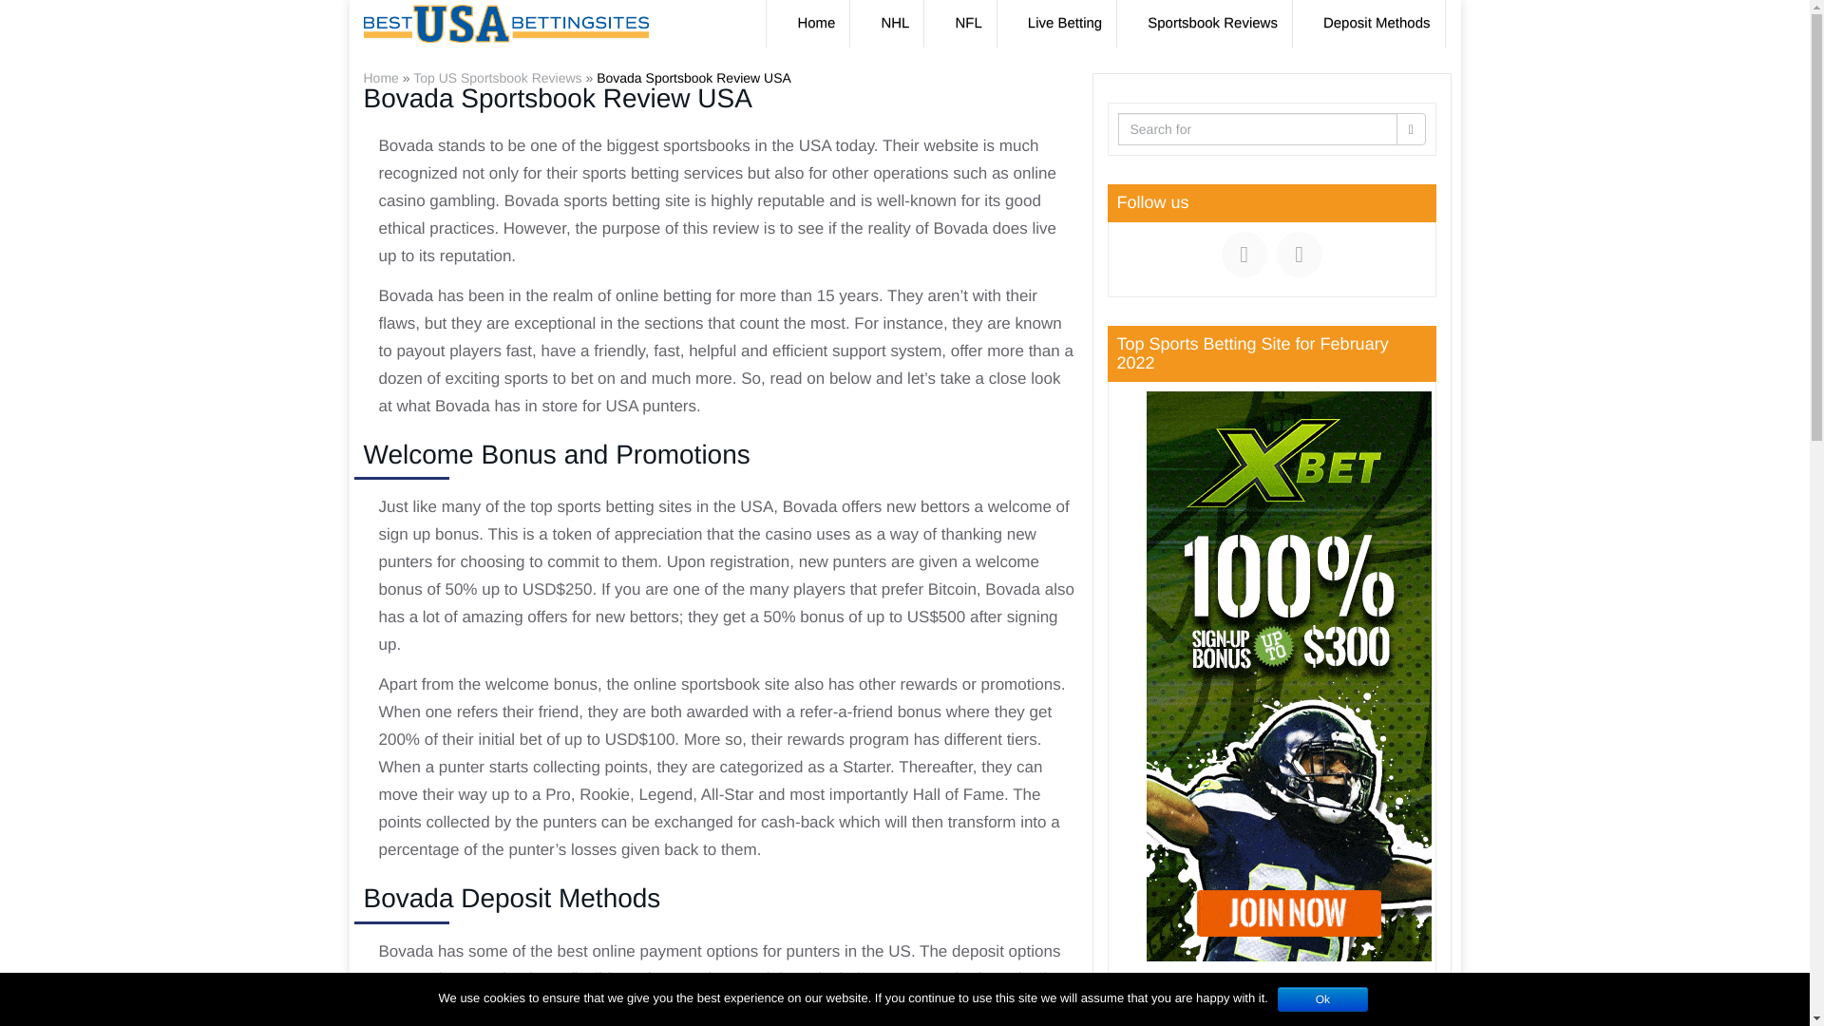 The width and height of the screenshot is (1824, 1026). Describe the element at coordinates (1322, 998) in the screenshot. I see `Ok` at that location.